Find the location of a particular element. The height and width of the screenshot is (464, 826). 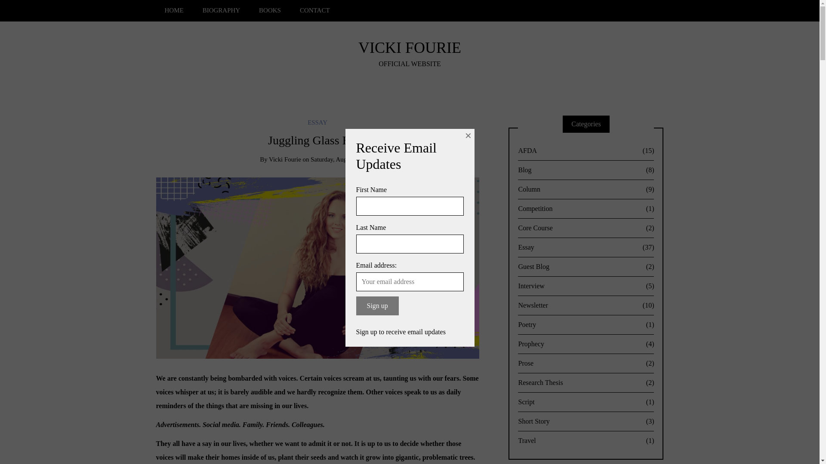

ESSAY is located at coordinates (317, 122).